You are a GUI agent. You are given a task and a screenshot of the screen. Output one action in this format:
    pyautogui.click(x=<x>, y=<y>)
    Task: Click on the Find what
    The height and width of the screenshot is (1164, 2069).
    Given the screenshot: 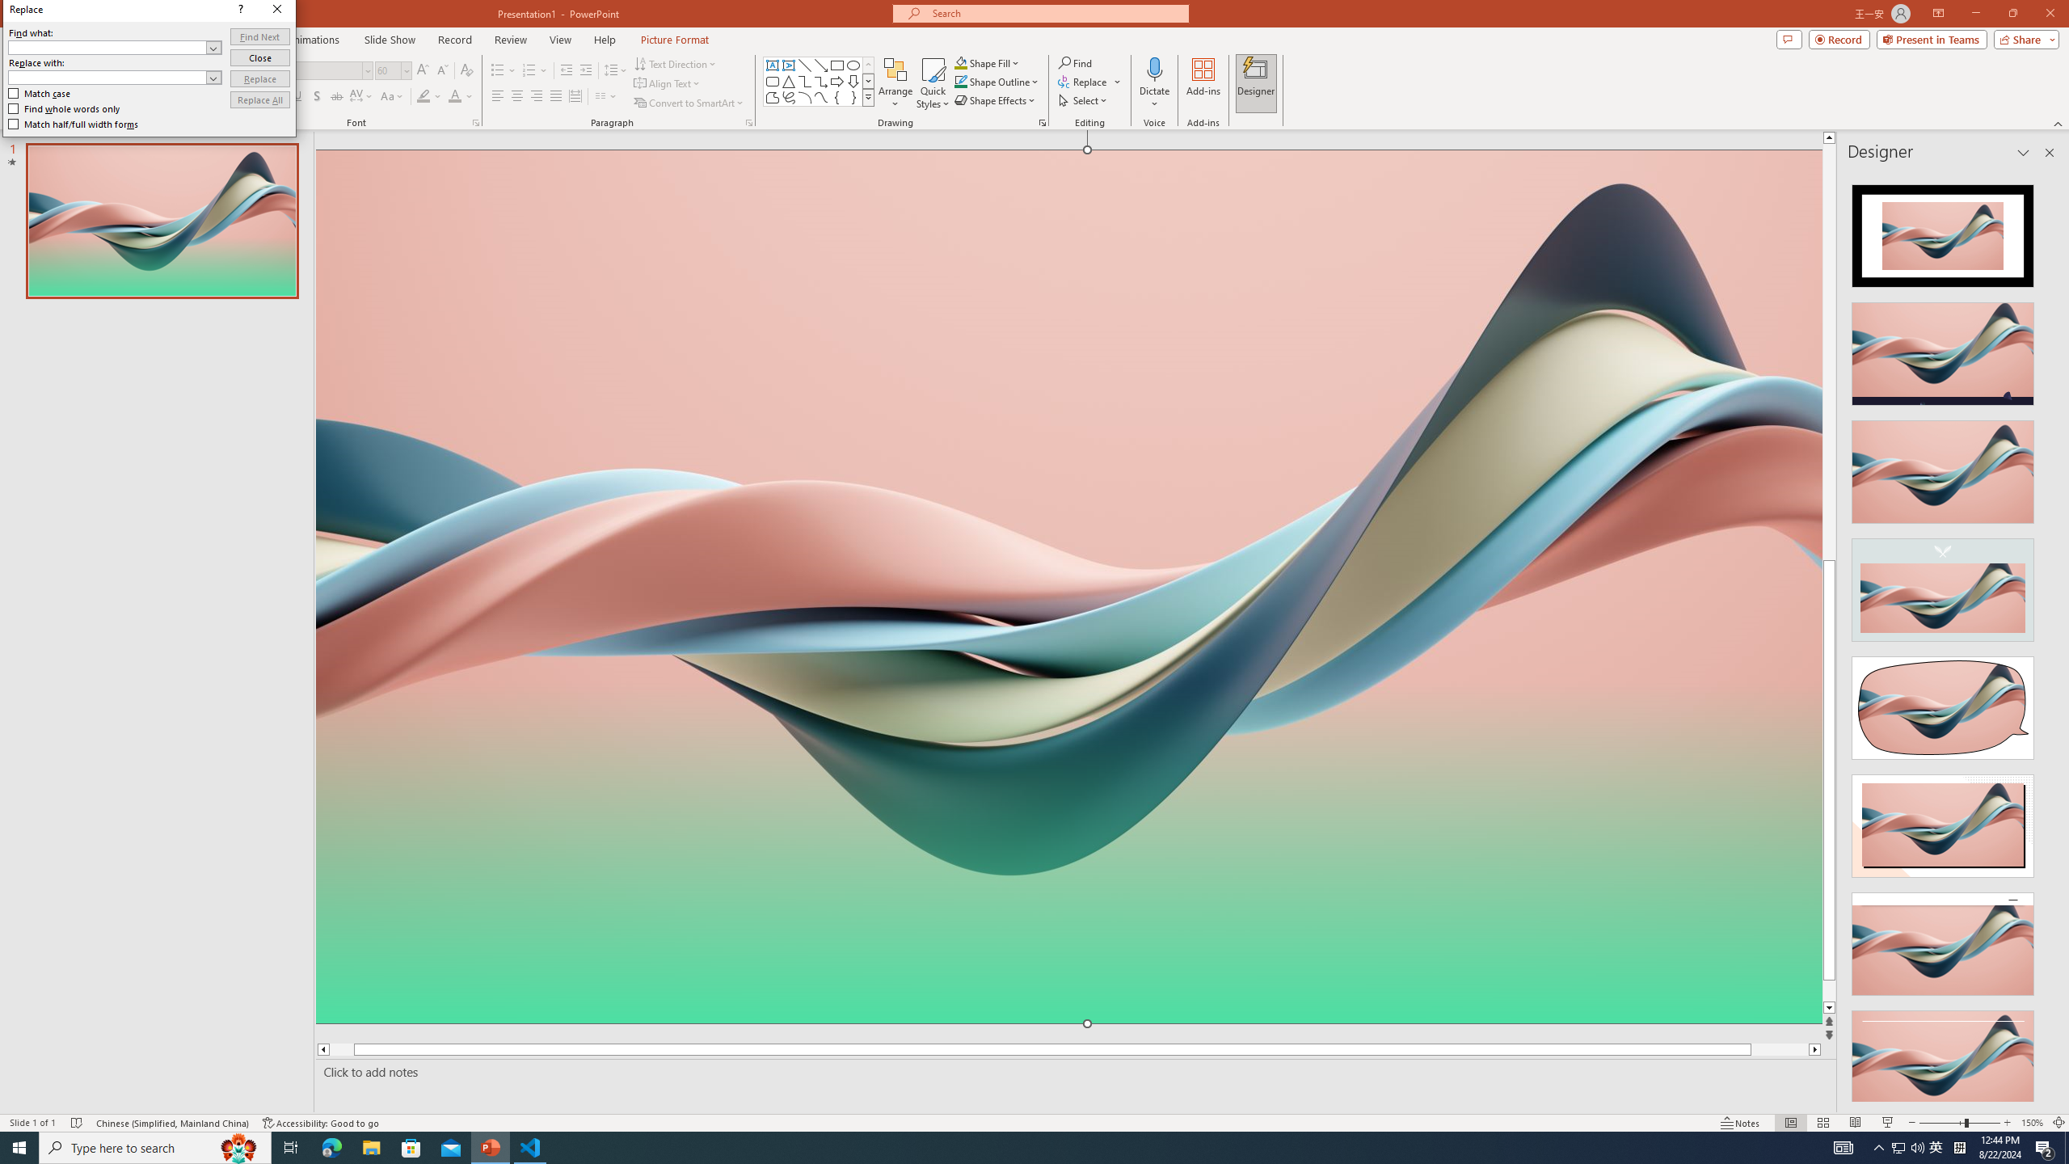 What is the action you would take?
    pyautogui.click(x=1064, y=436)
    